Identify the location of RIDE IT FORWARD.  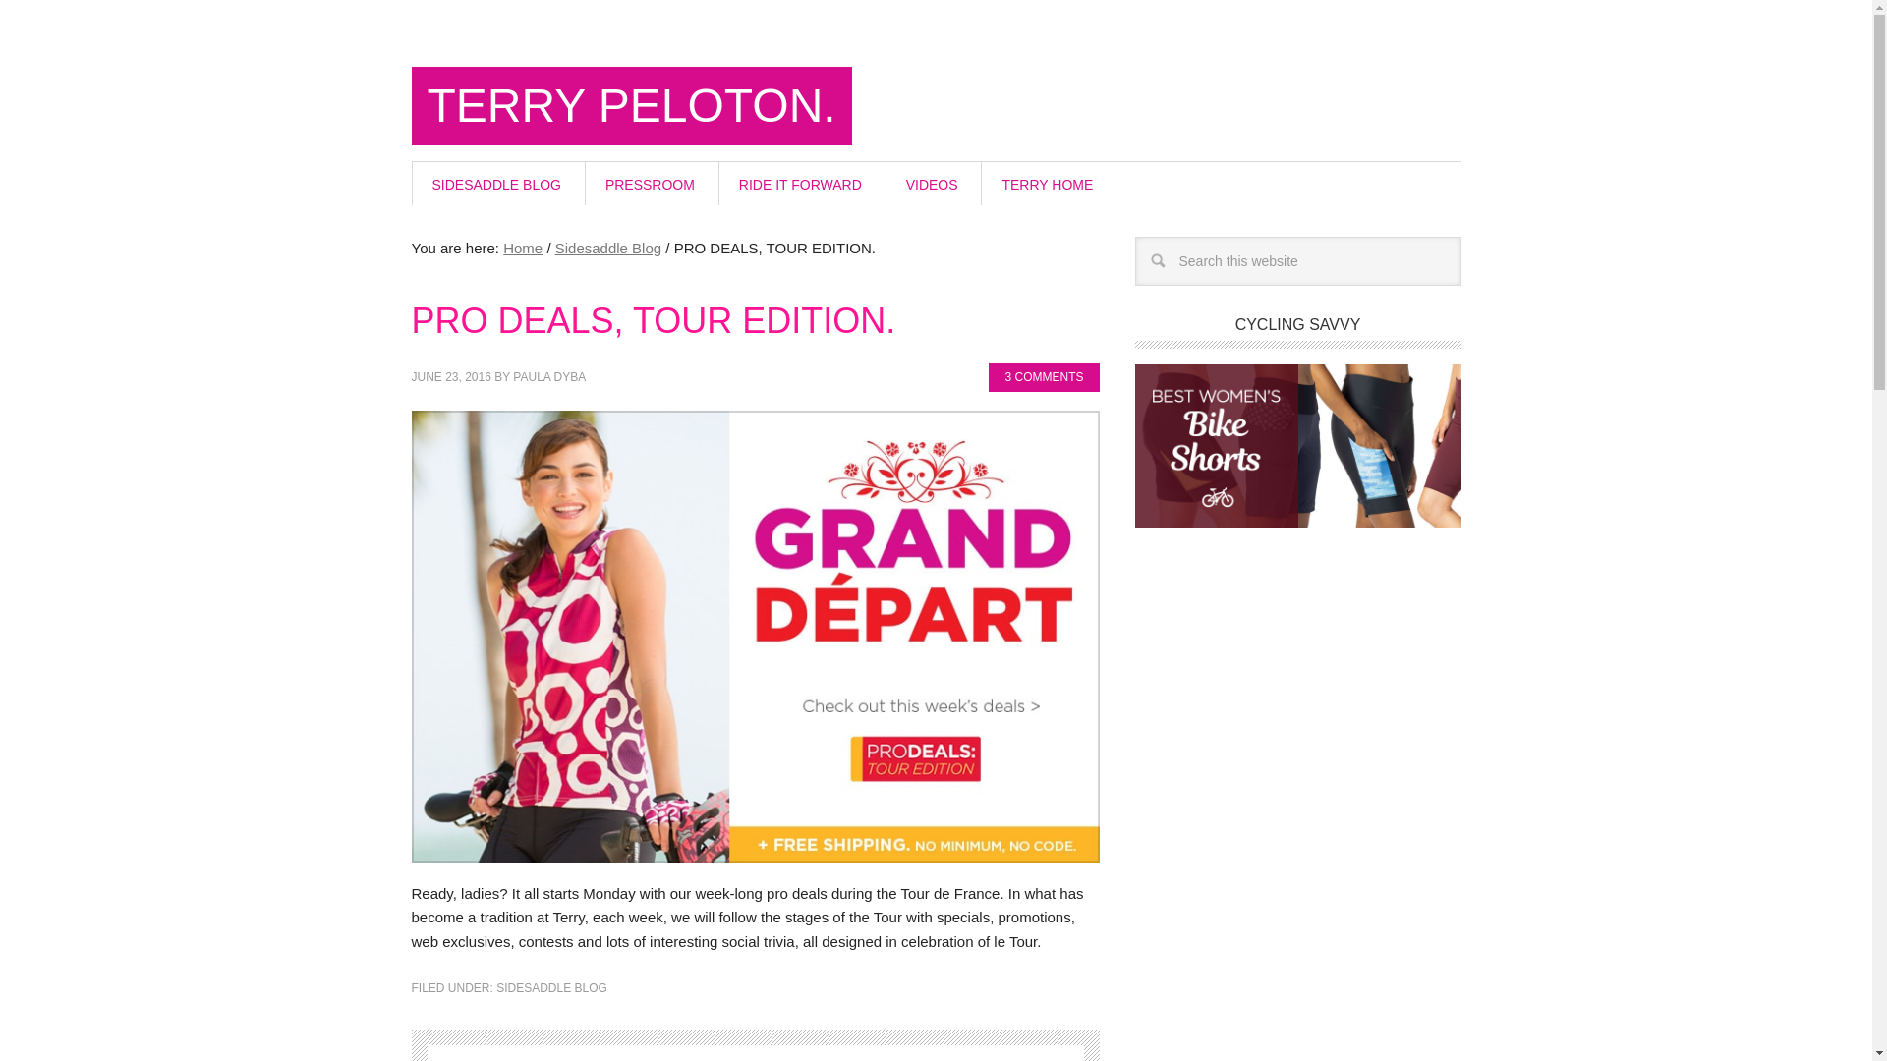
(800, 184).